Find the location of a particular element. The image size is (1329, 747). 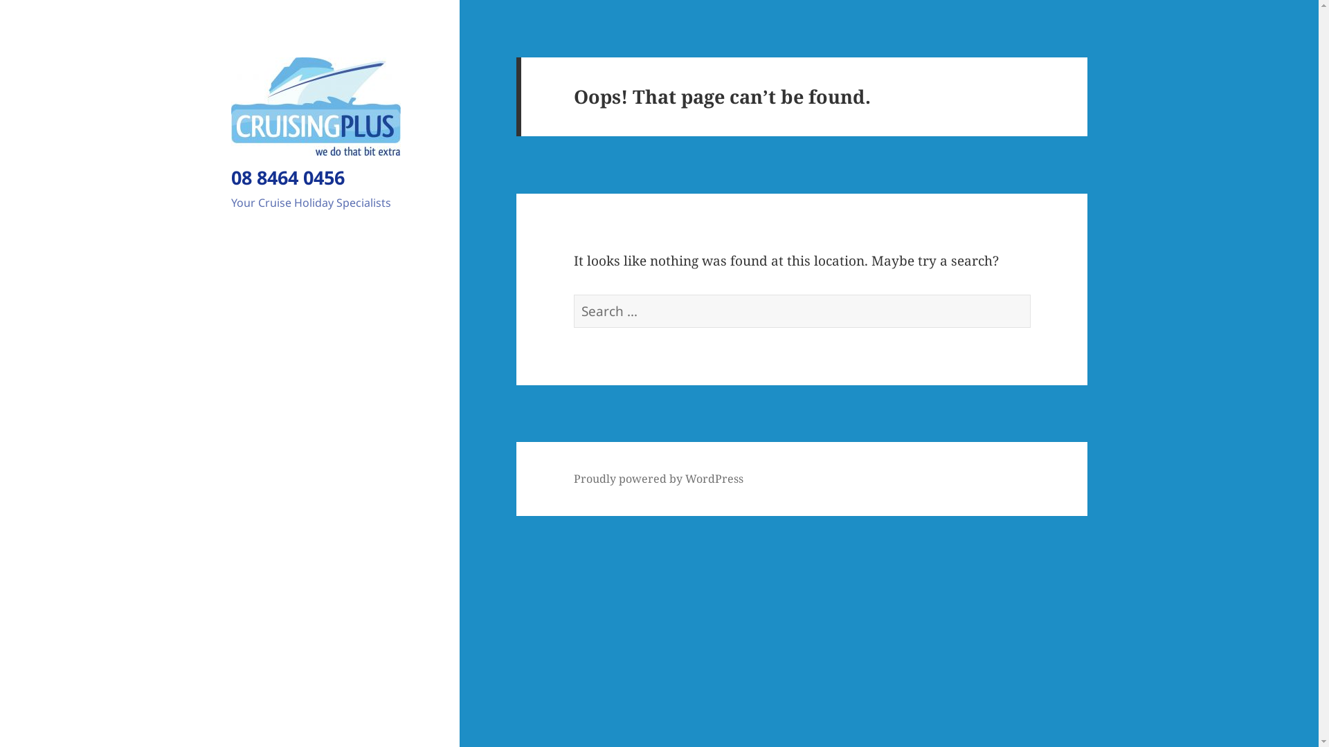

08 8464 0456 is located at coordinates (288, 177).